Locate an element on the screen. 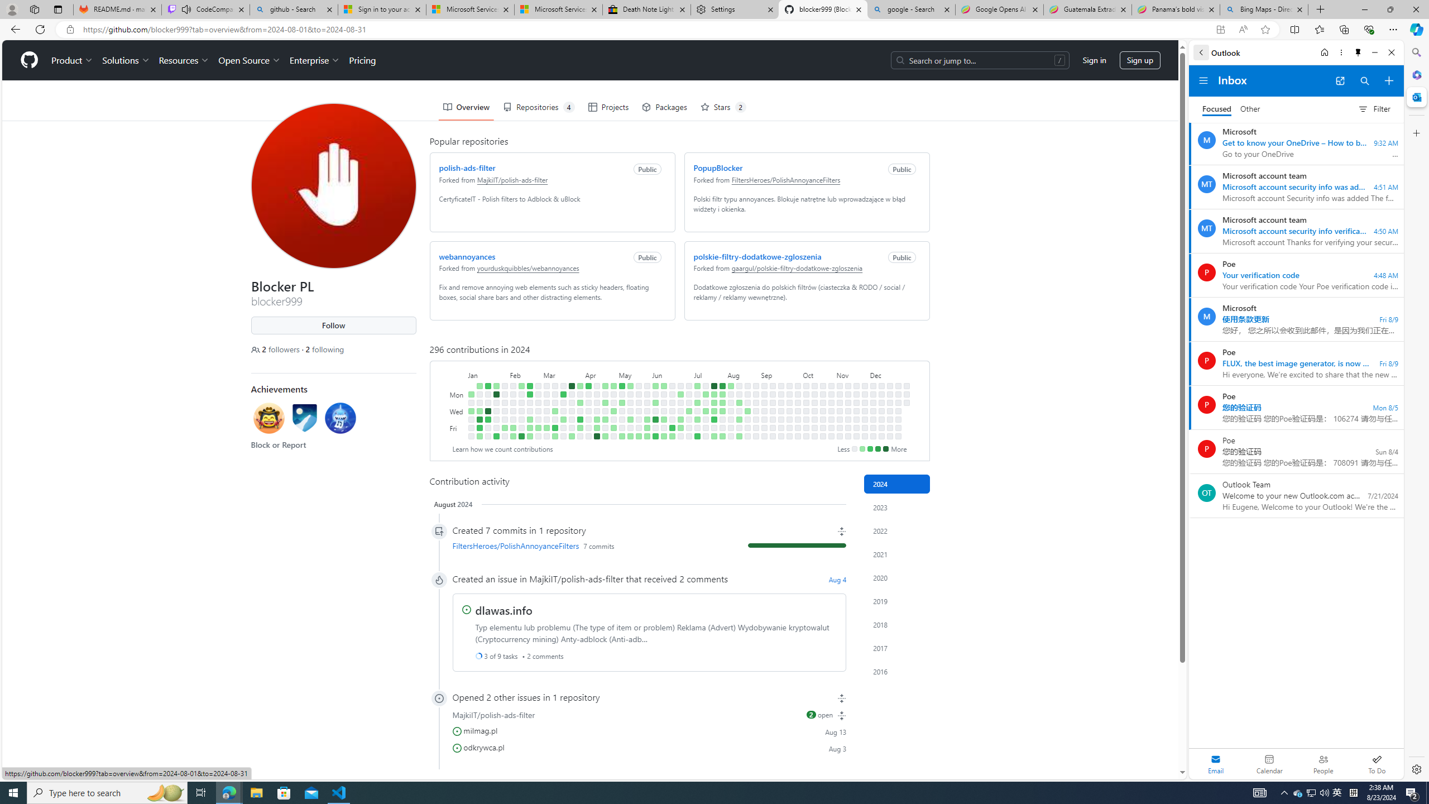 The image size is (1429, 804). 7 contributions on July 28th. is located at coordinates (722, 385).